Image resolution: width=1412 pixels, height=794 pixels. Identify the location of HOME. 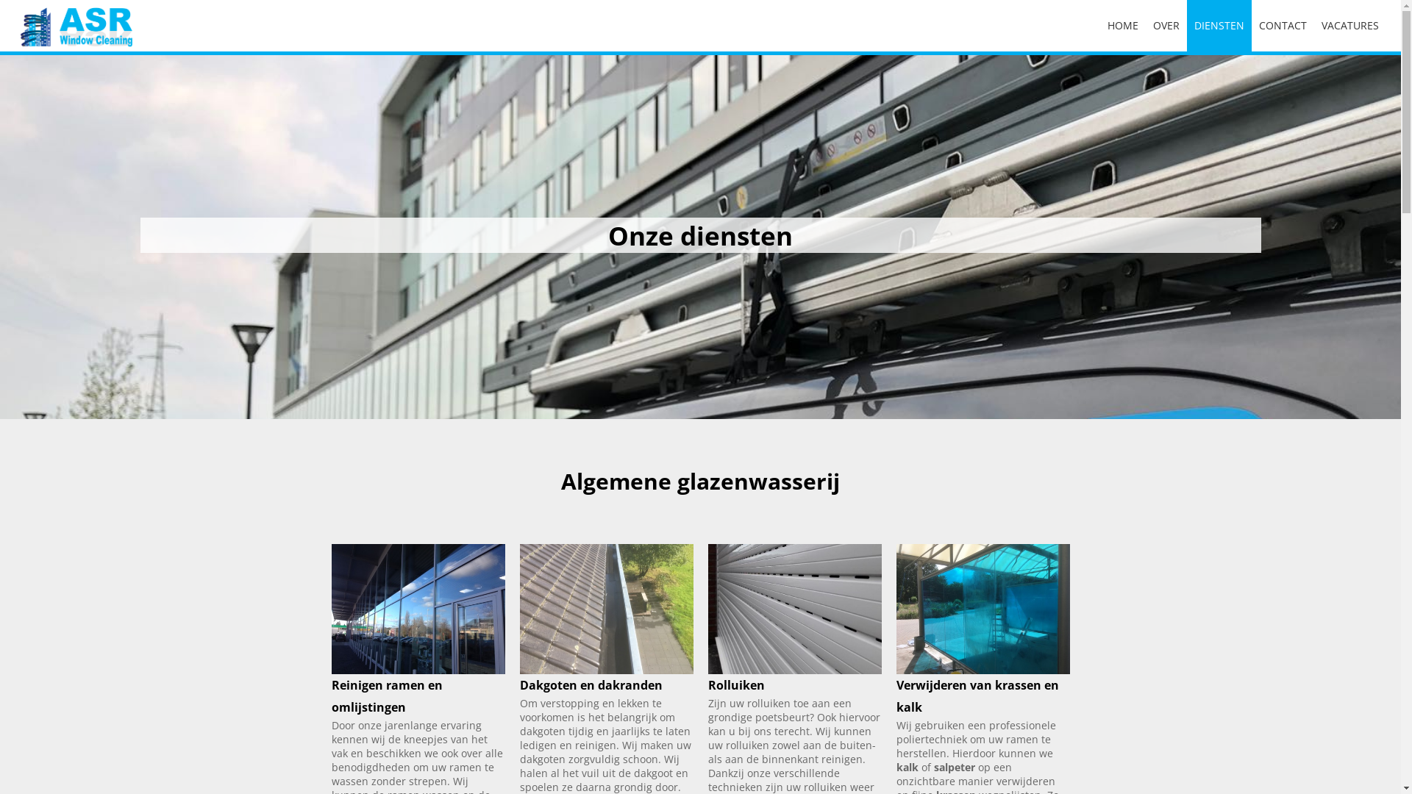
(1123, 26).